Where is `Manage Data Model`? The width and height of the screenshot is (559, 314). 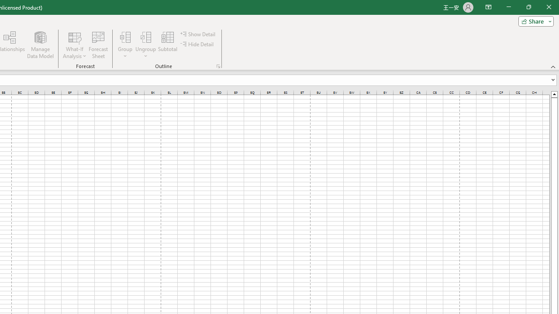
Manage Data Model is located at coordinates (40, 44).